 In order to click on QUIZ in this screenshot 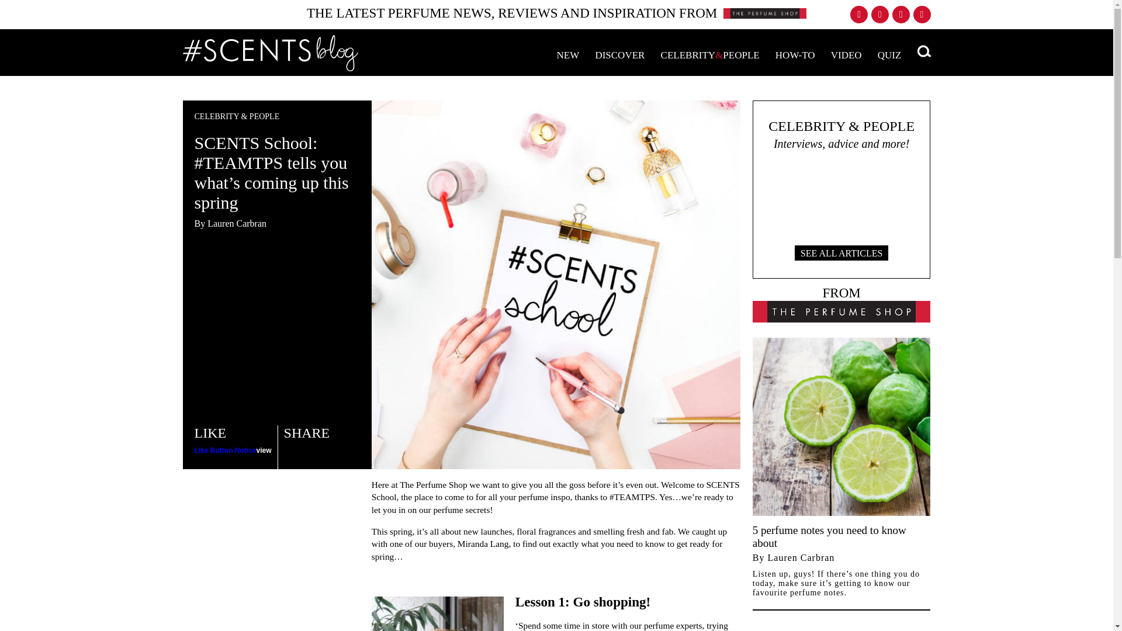, I will do `click(889, 55)`.